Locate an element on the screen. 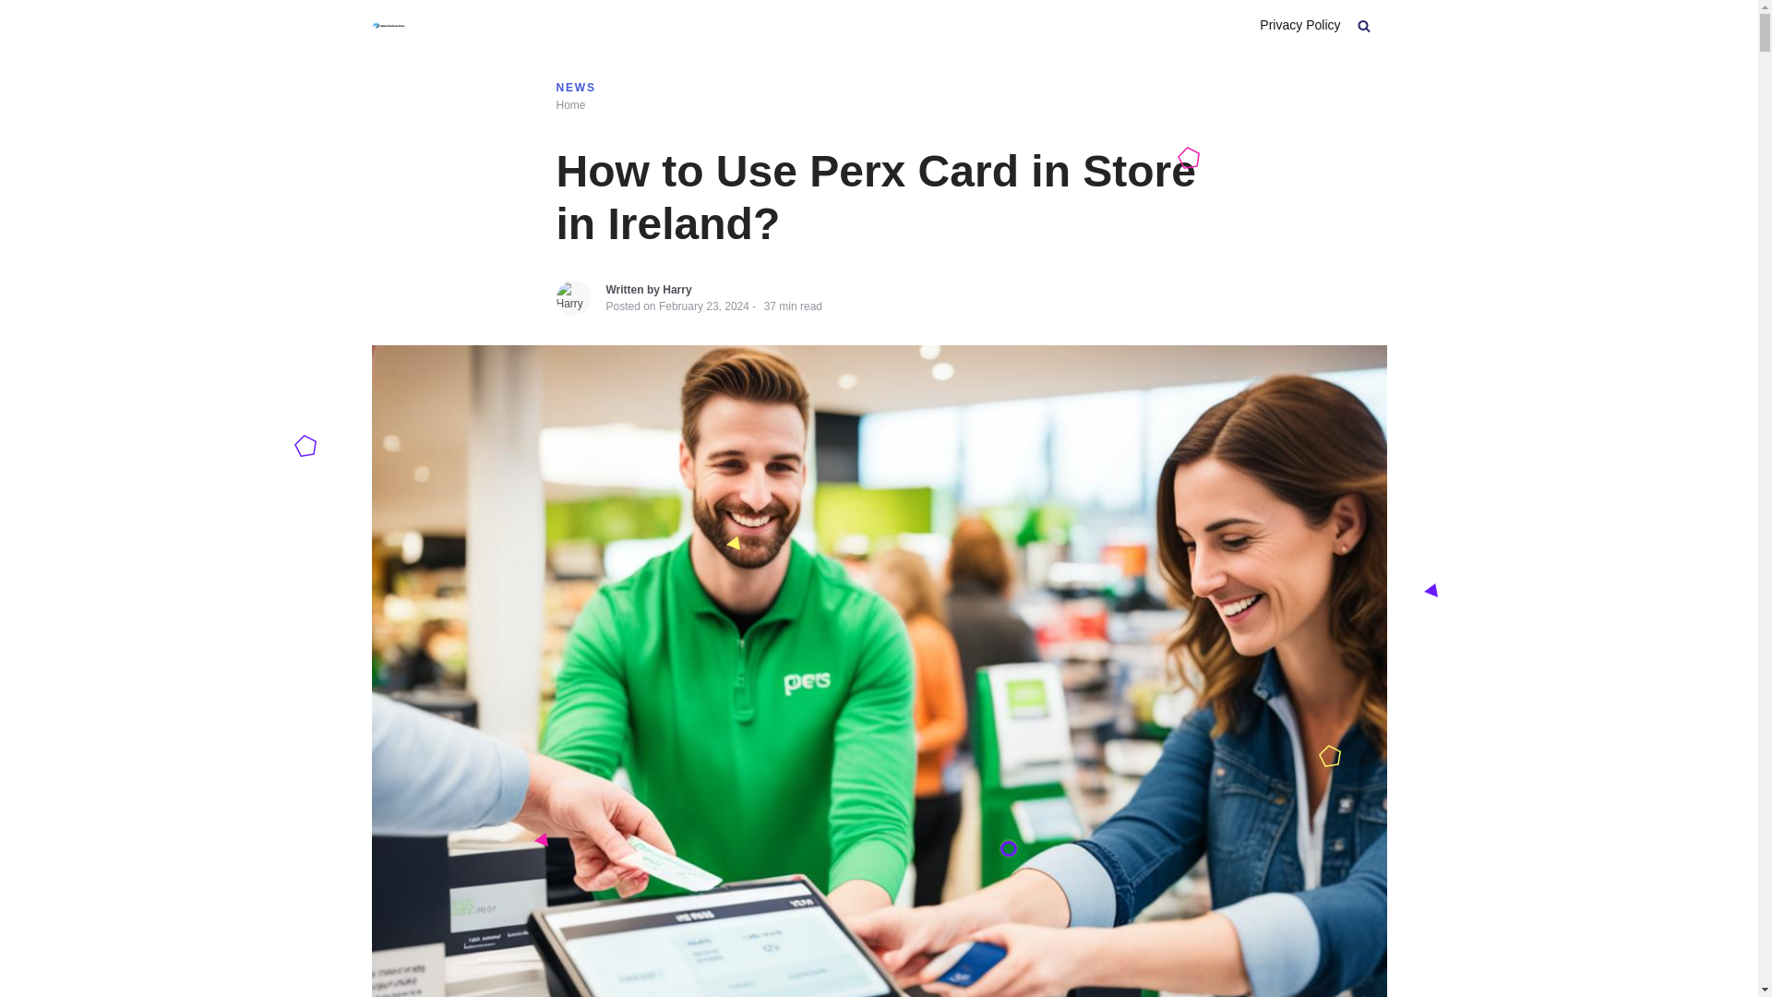 This screenshot has width=1772, height=997. Harry is located at coordinates (676, 299).